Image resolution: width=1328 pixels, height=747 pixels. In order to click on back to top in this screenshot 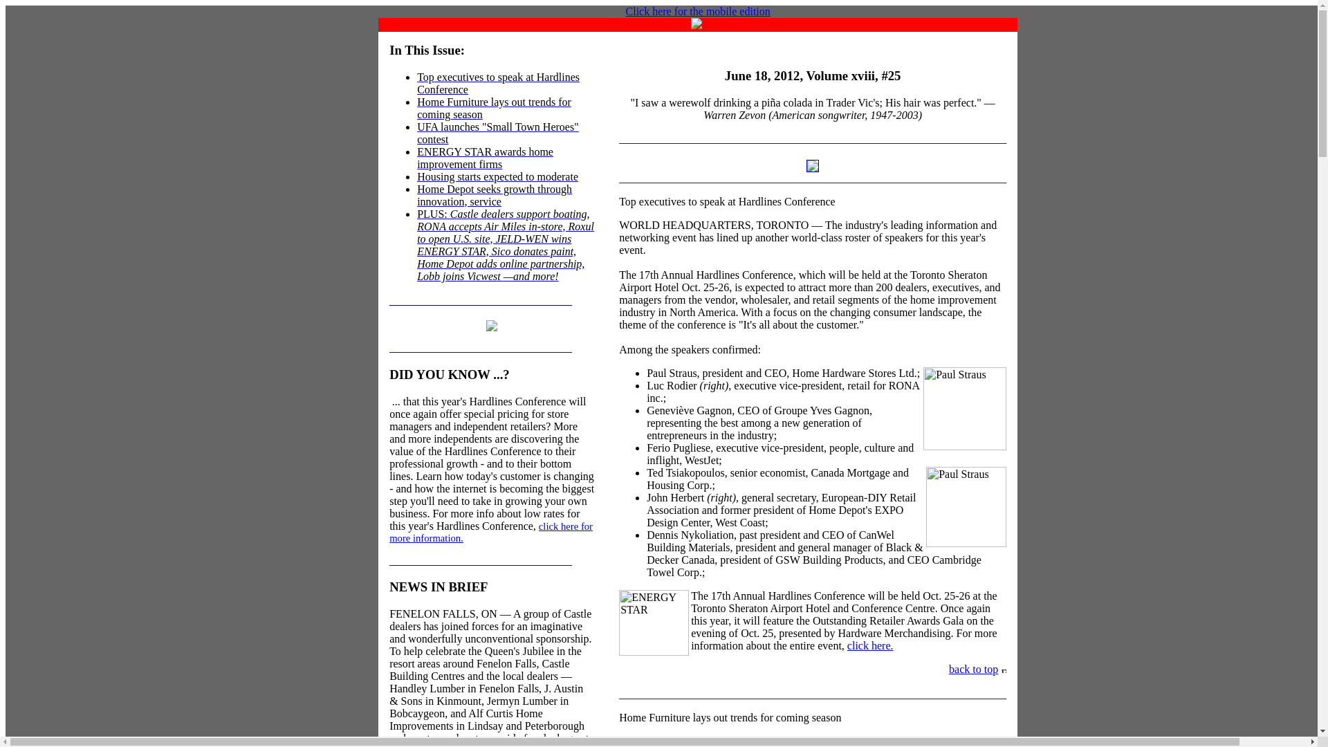, I will do `click(974, 670)`.